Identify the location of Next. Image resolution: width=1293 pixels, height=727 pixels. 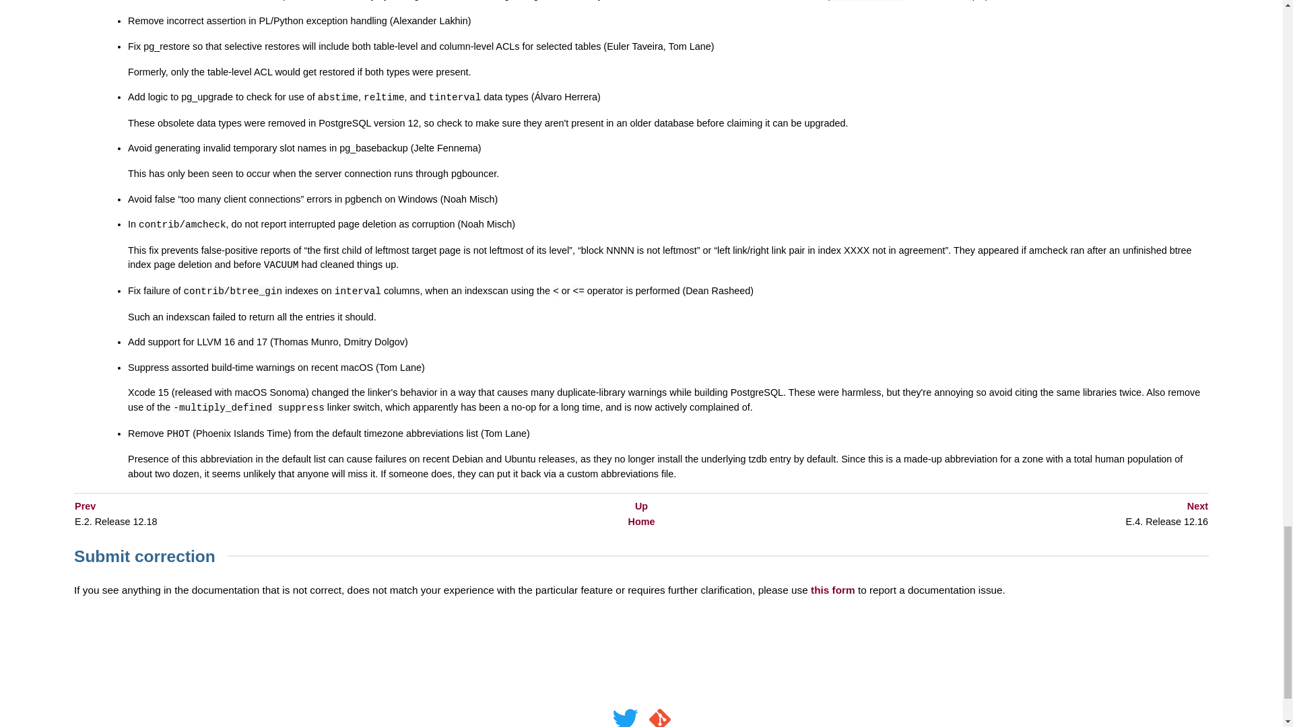
(1197, 506).